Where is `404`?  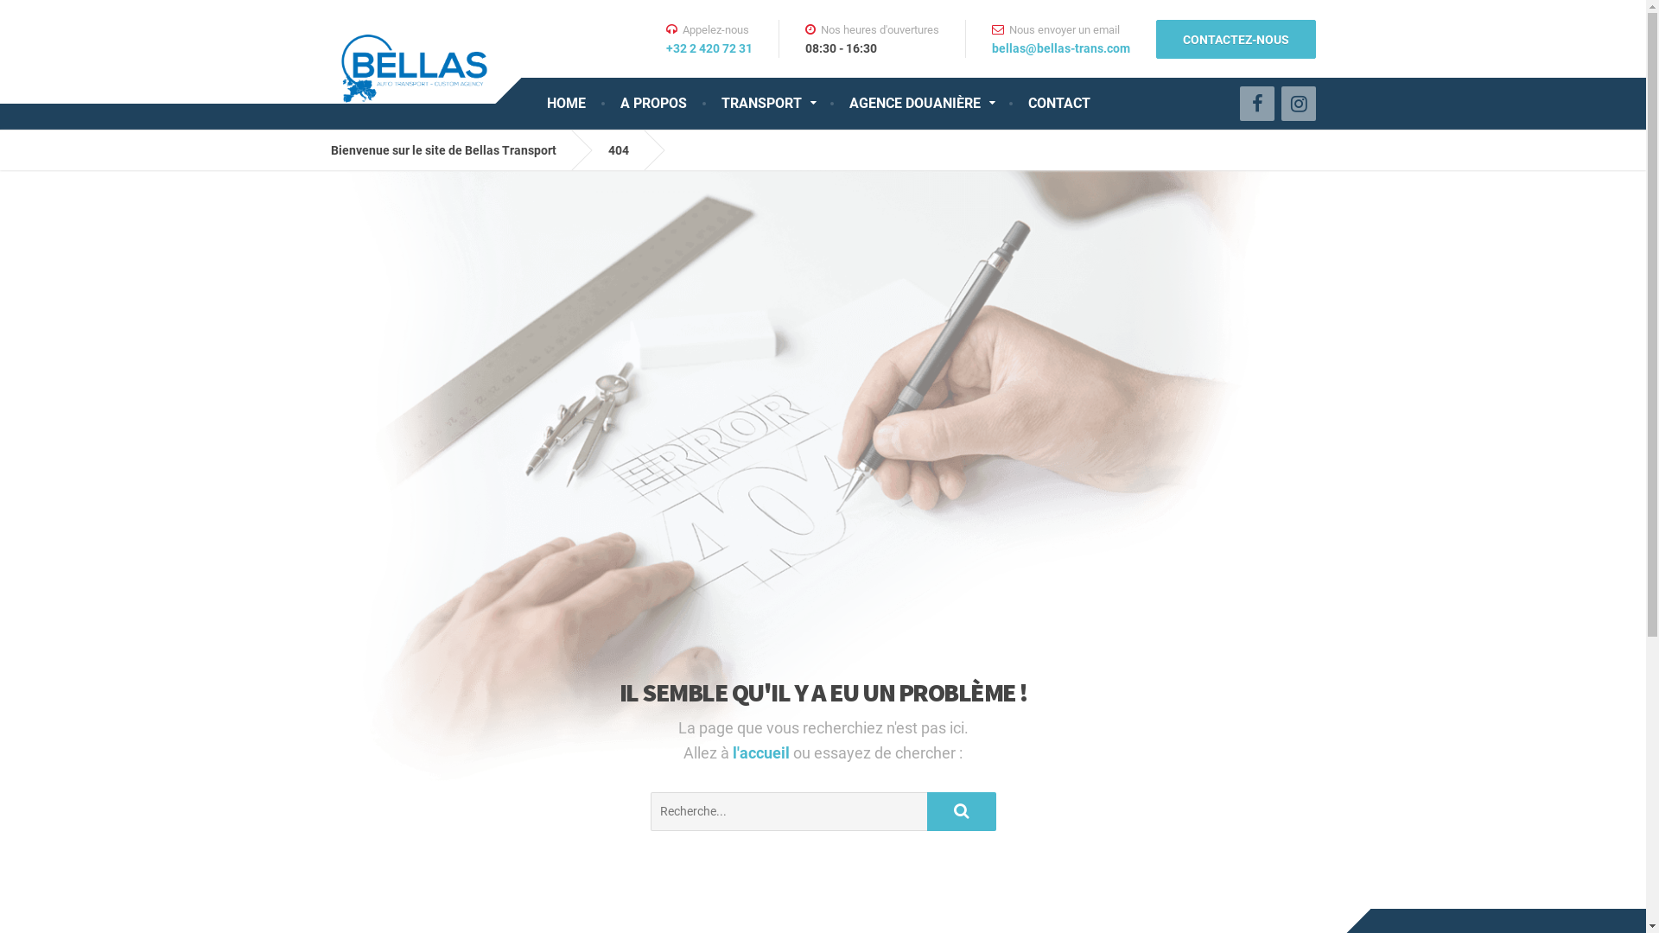 404 is located at coordinates (632, 150).